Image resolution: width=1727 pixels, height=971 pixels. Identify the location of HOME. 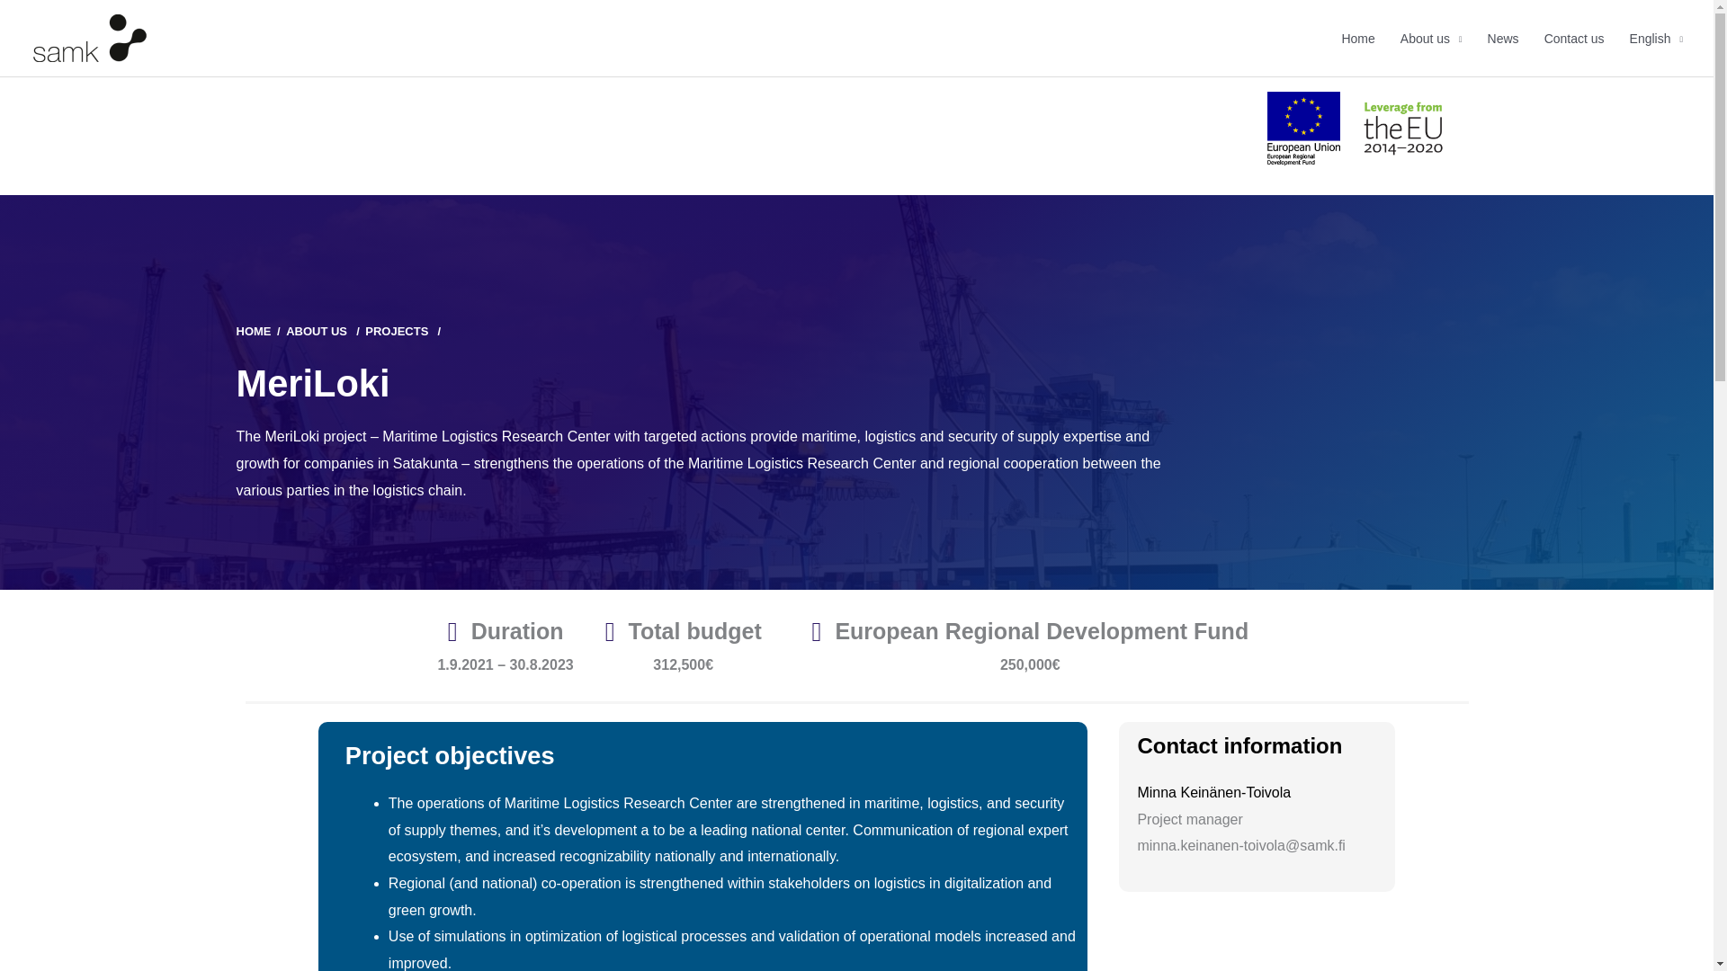
(253, 331).